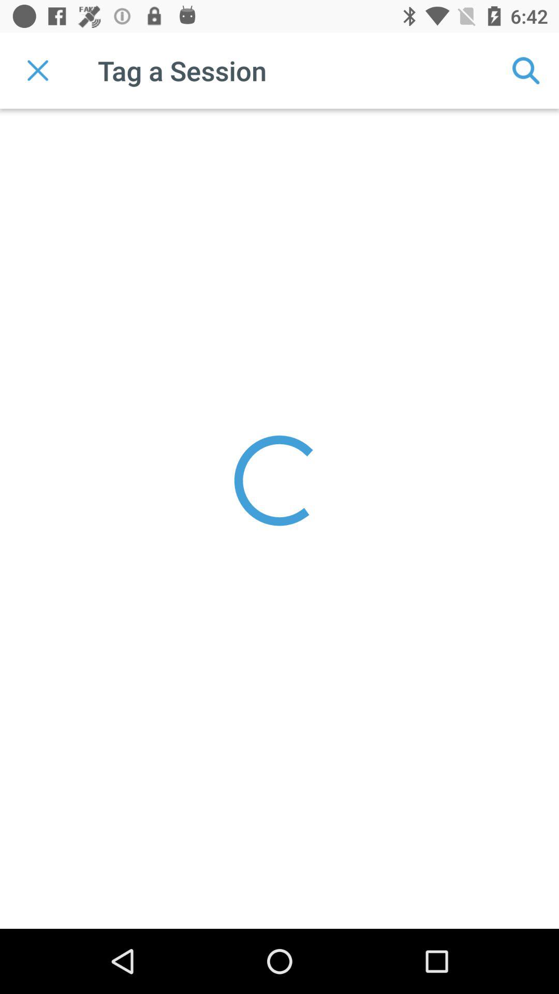 The width and height of the screenshot is (559, 994). What do you see at coordinates (38, 70) in the screenshot?
I see `open icon to the left of tag a session` at bounding box center [38, 70].